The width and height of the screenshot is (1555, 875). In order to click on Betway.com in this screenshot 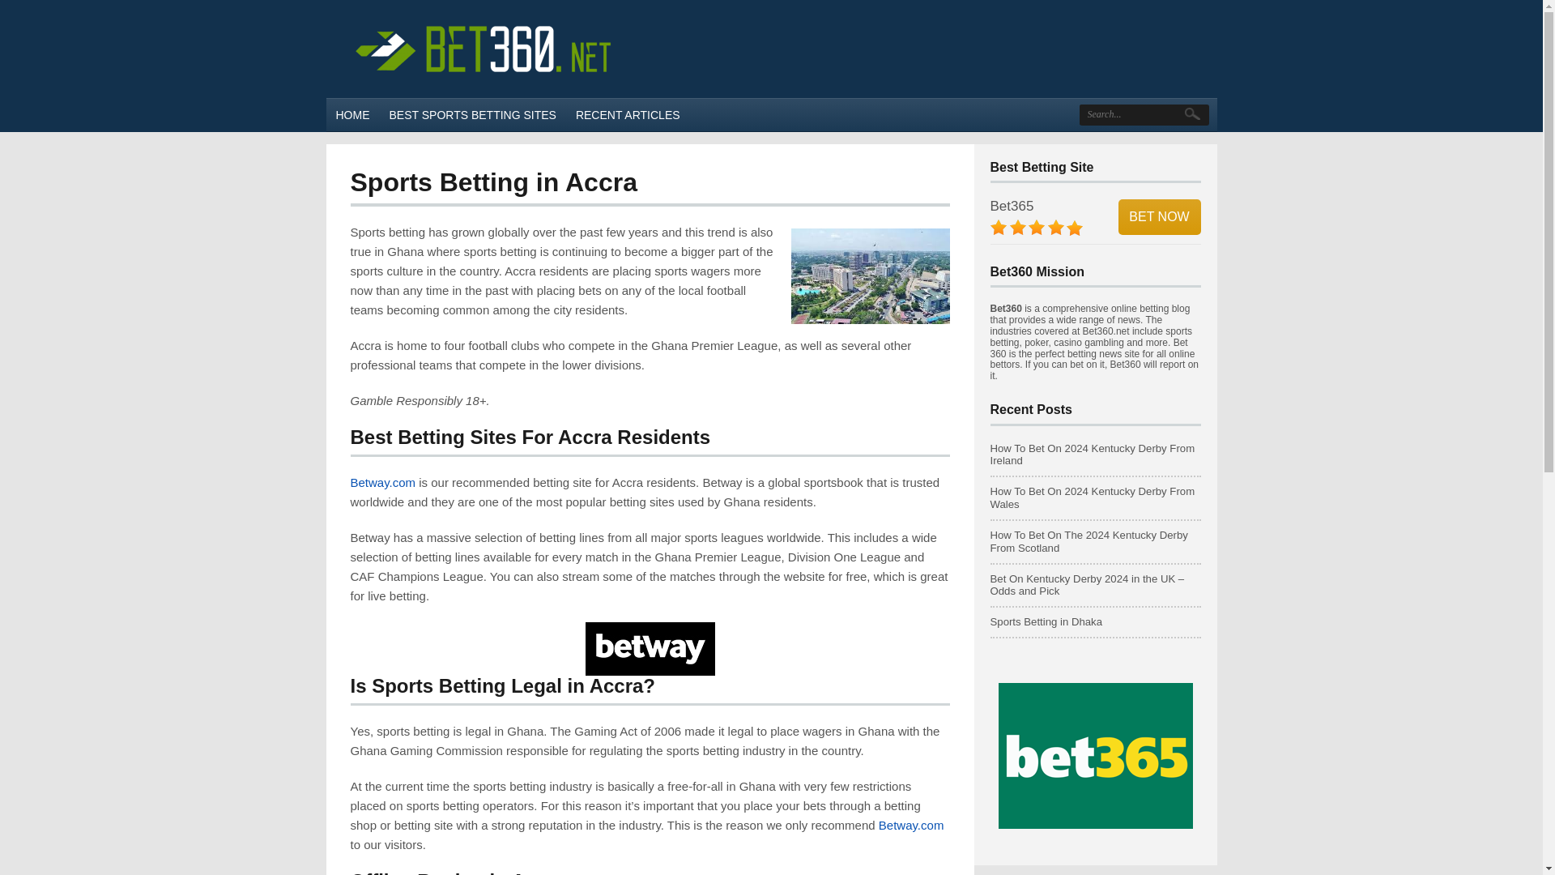, I will do `click(382, 482)`.